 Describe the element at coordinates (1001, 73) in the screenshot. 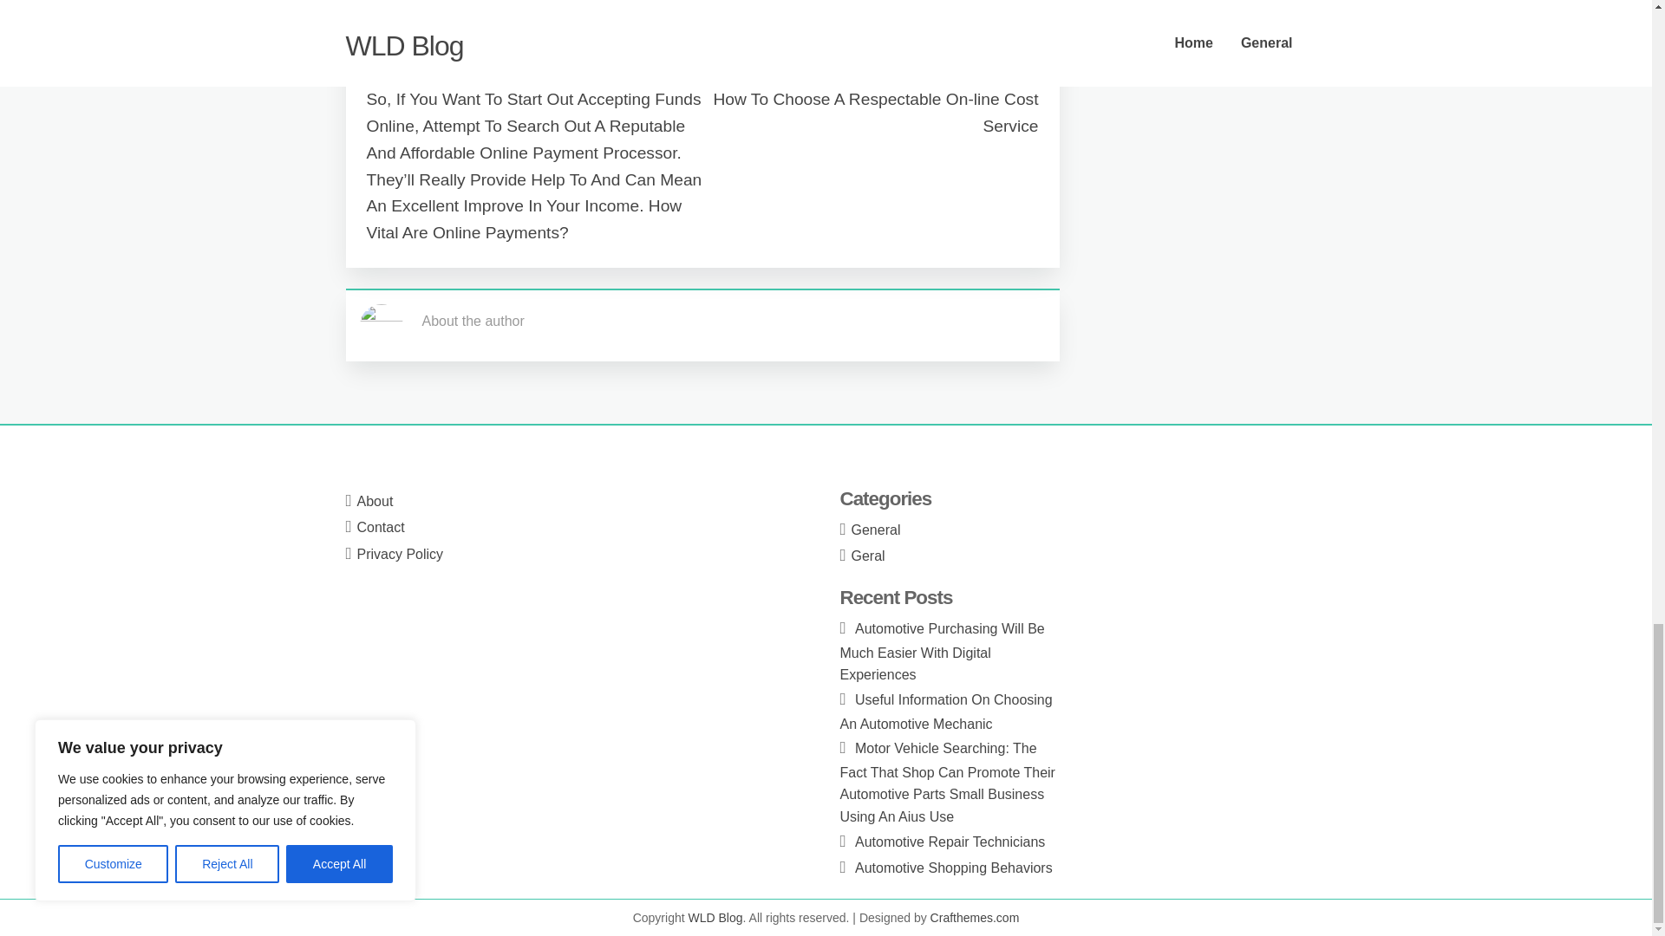

I see `Next Post` at that location.